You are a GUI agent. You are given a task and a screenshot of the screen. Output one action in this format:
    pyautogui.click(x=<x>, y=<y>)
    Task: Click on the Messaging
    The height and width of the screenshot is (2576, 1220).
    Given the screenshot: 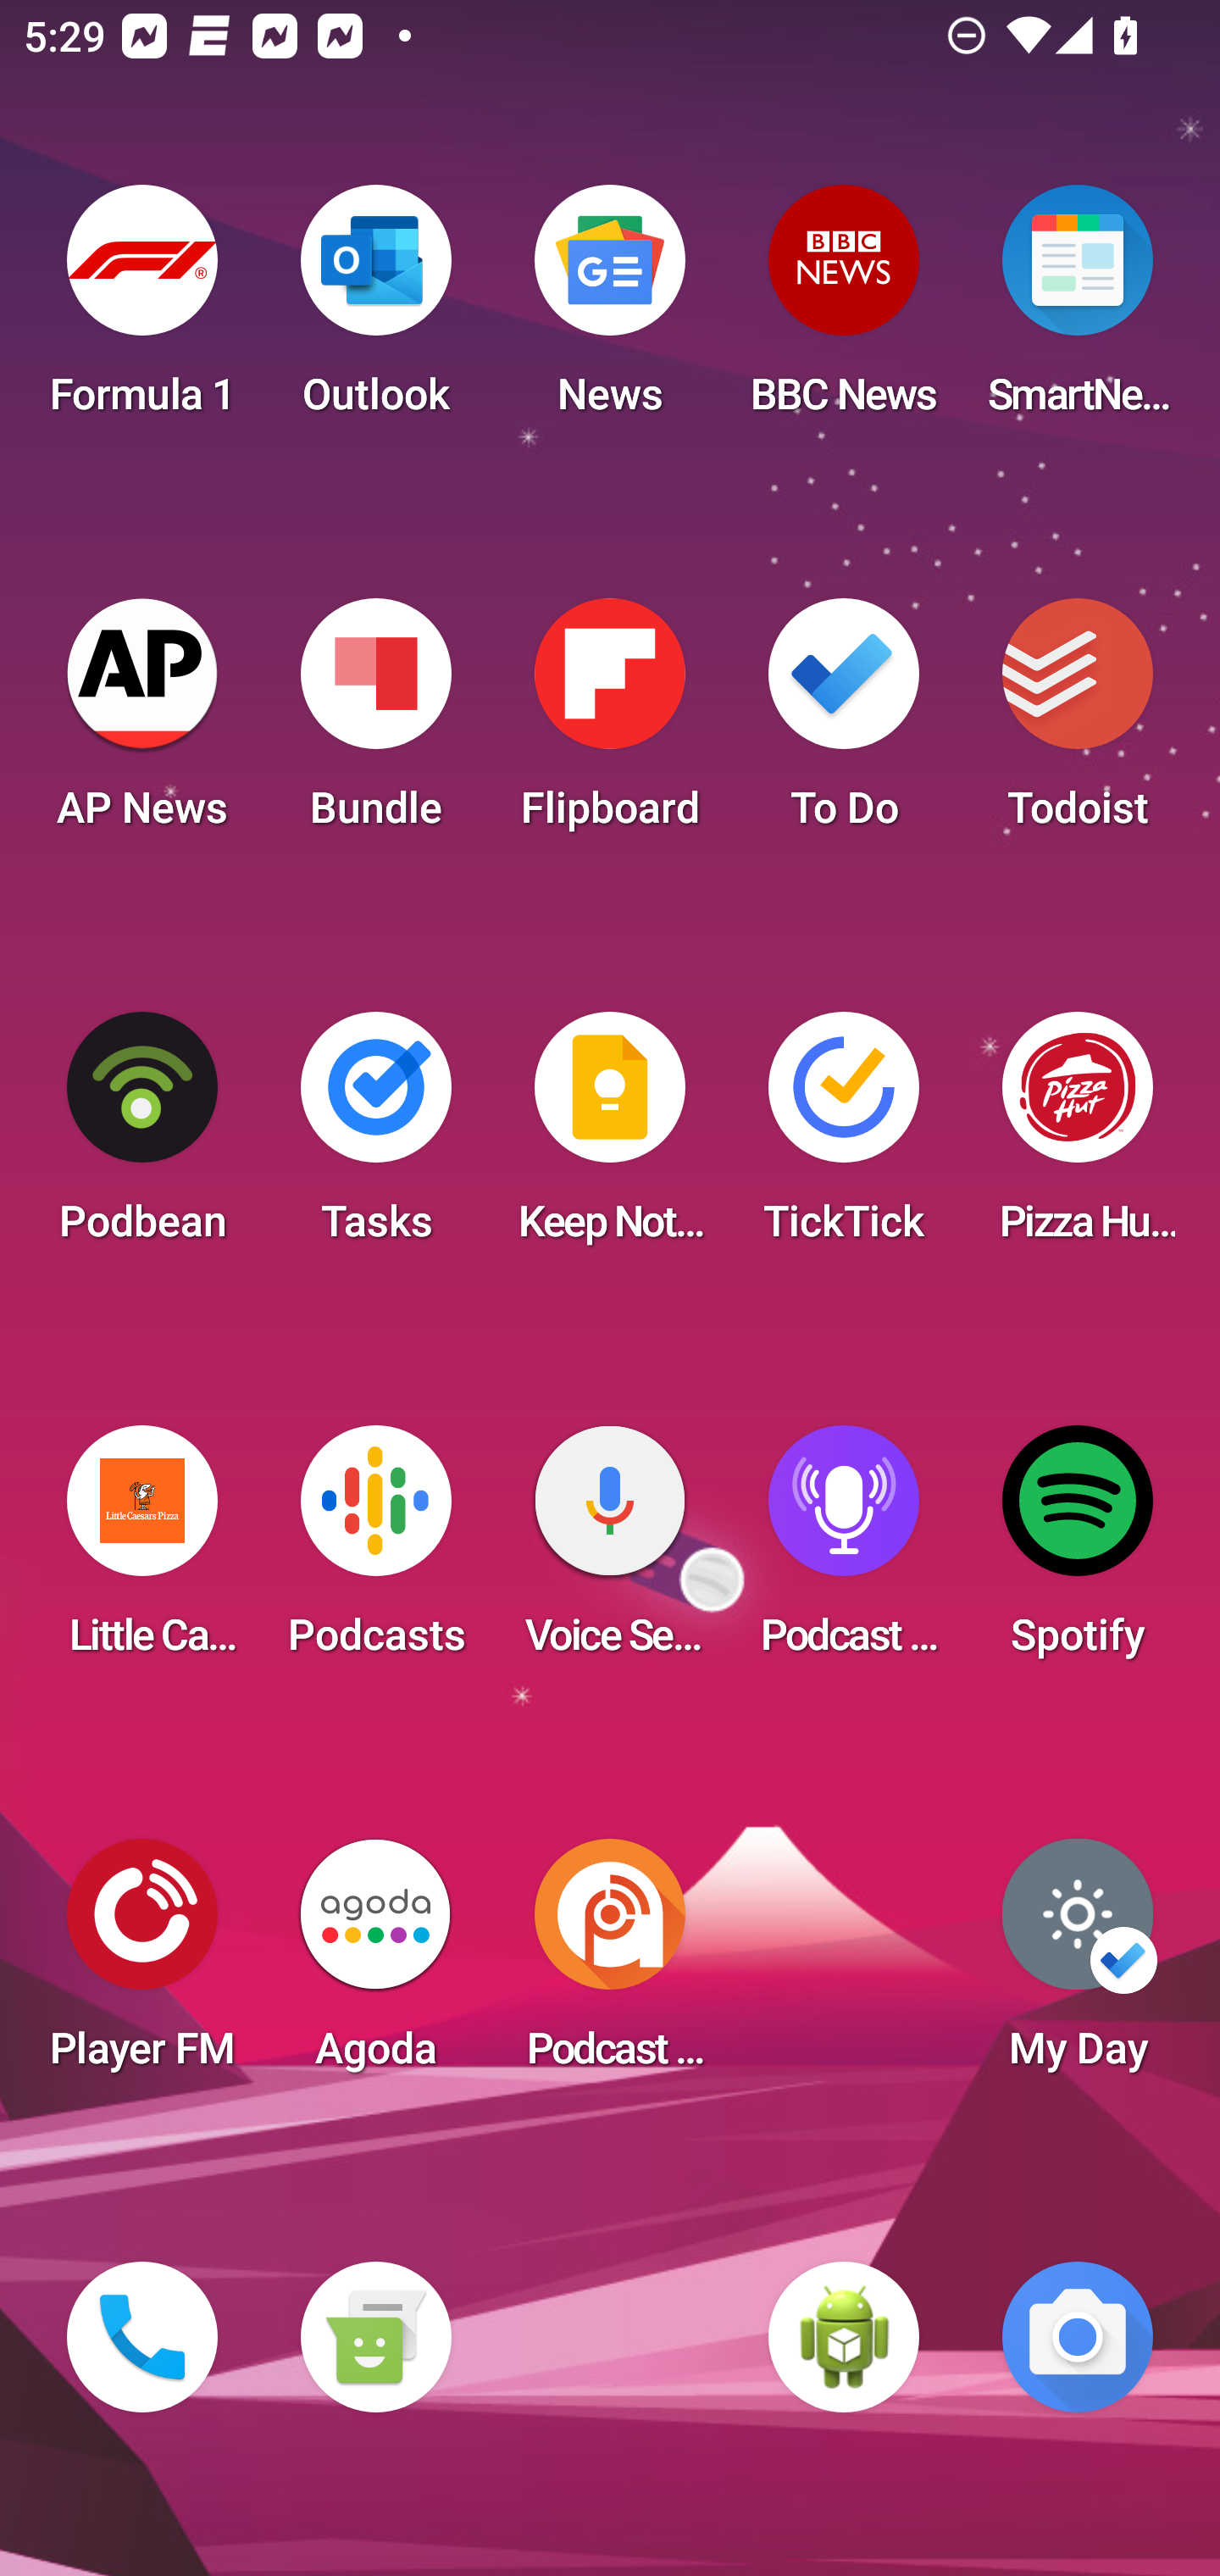 What is the action you would take?
    pyautogui.click(x=375, y=2337)
    